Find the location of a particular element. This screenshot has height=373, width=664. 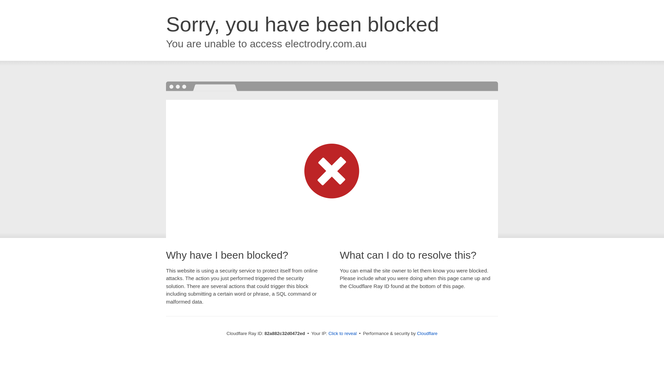

Cloudflare is located at coordinates (427, 334).